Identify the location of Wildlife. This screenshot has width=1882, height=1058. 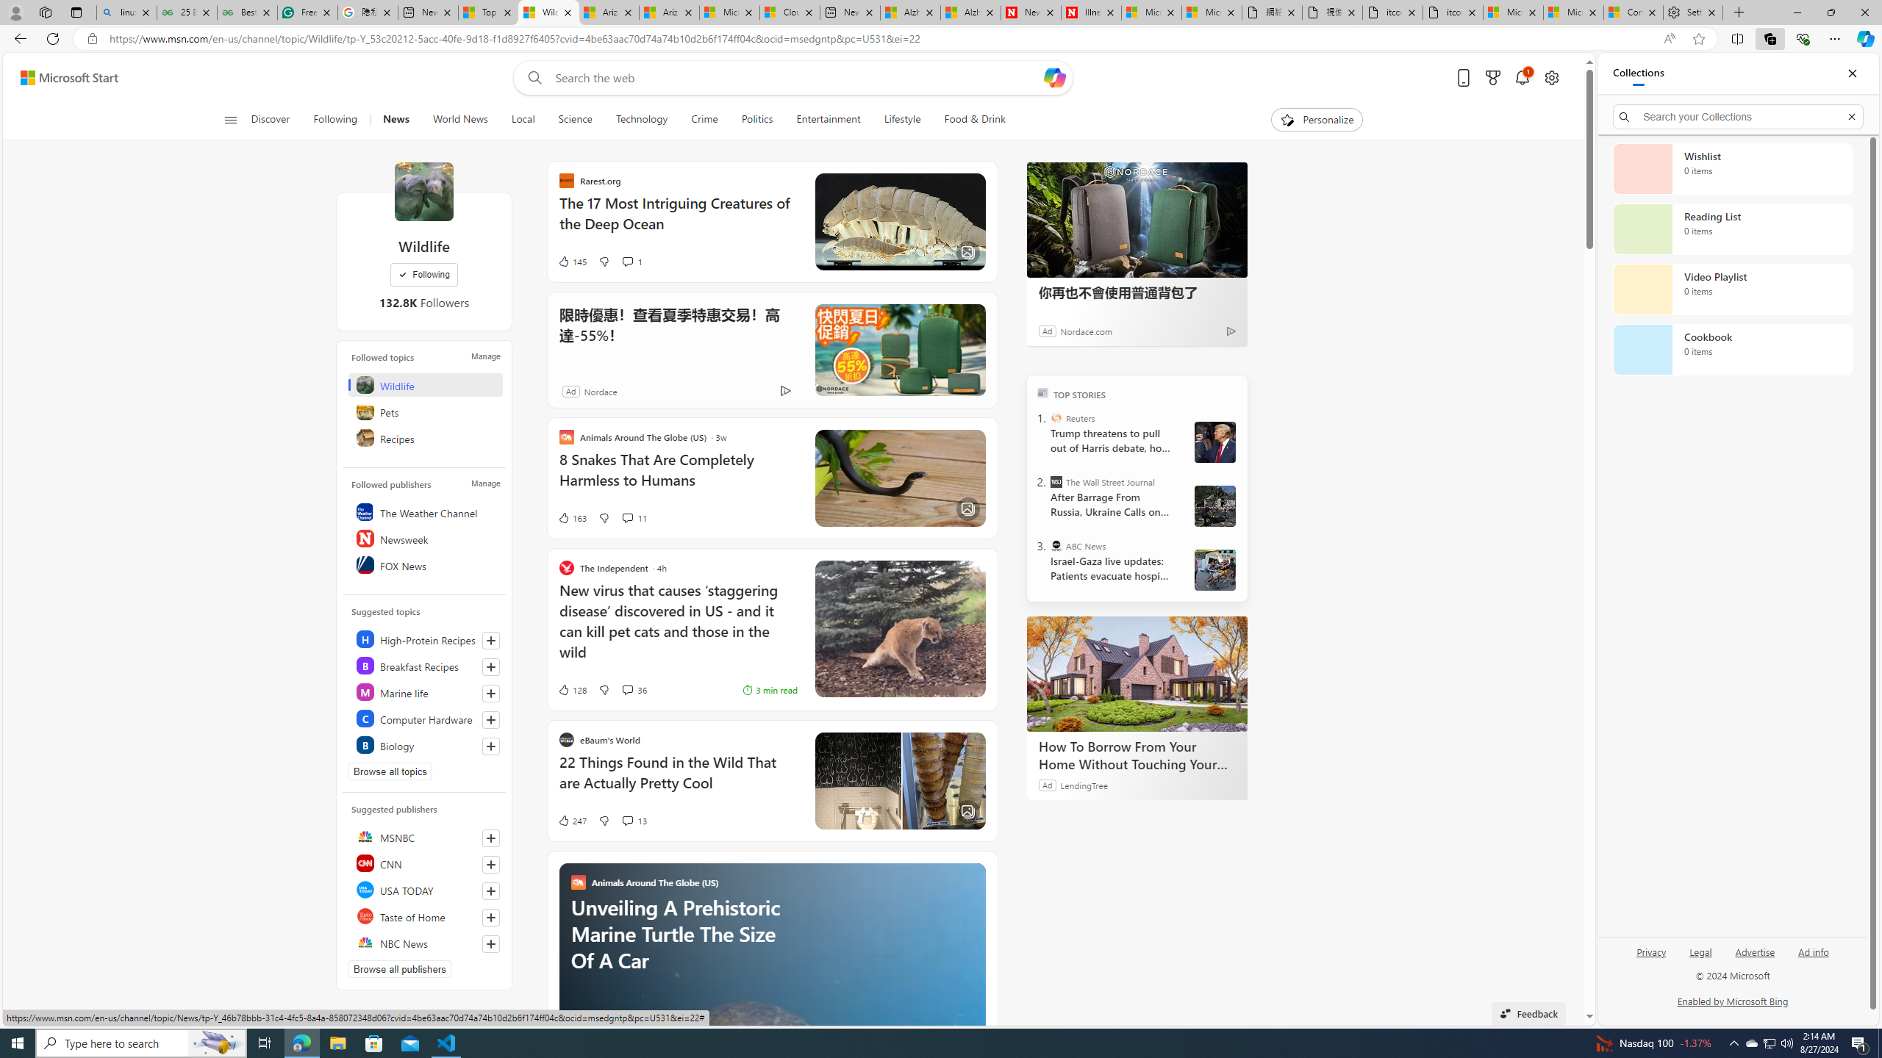
(423, 191).